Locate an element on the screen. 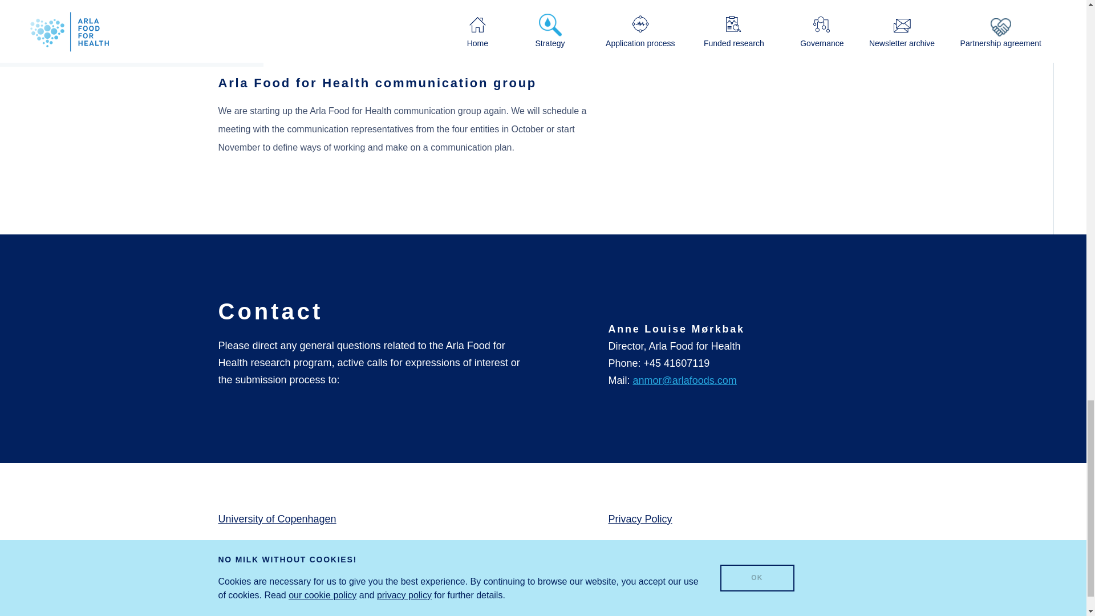  Arlafoodingeadients.com is located at coordinates (274, 605).